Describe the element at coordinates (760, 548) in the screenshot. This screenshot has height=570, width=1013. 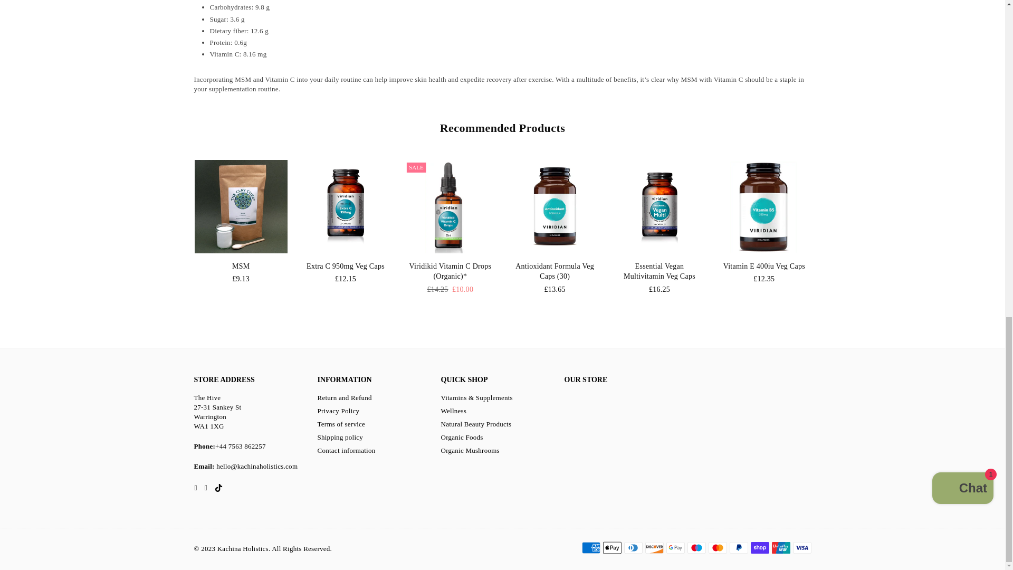
I see `Shop Pay` at that location.